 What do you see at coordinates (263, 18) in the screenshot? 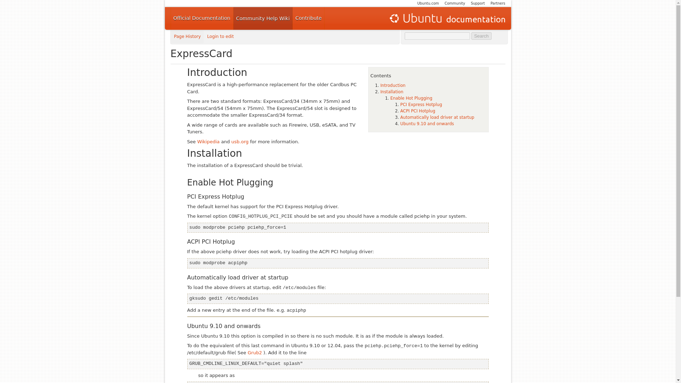
I see `Community Help Wiki` at bounding box center [263, 18].